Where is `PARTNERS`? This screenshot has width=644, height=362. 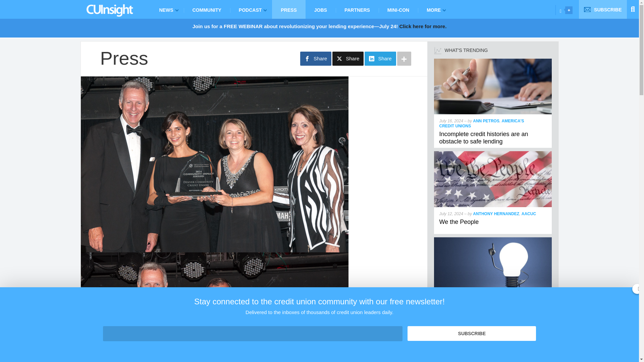 PARTNERS is located at coordinates (357, 9).